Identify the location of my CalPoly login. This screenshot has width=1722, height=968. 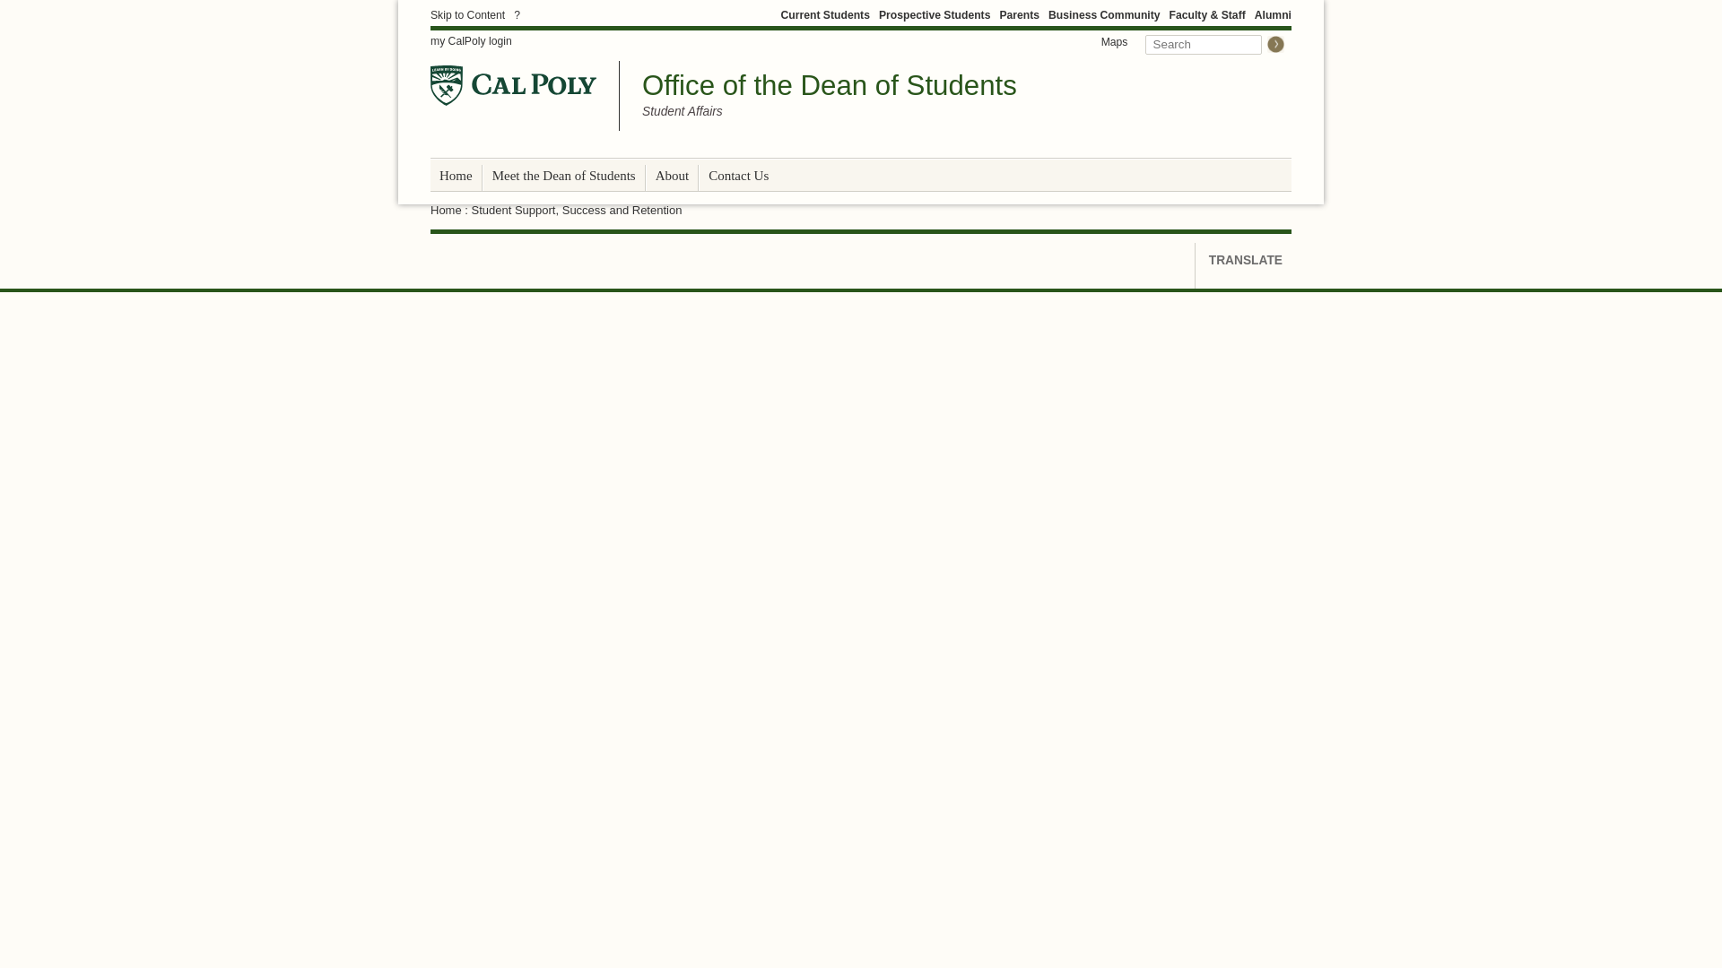
(471, 41).